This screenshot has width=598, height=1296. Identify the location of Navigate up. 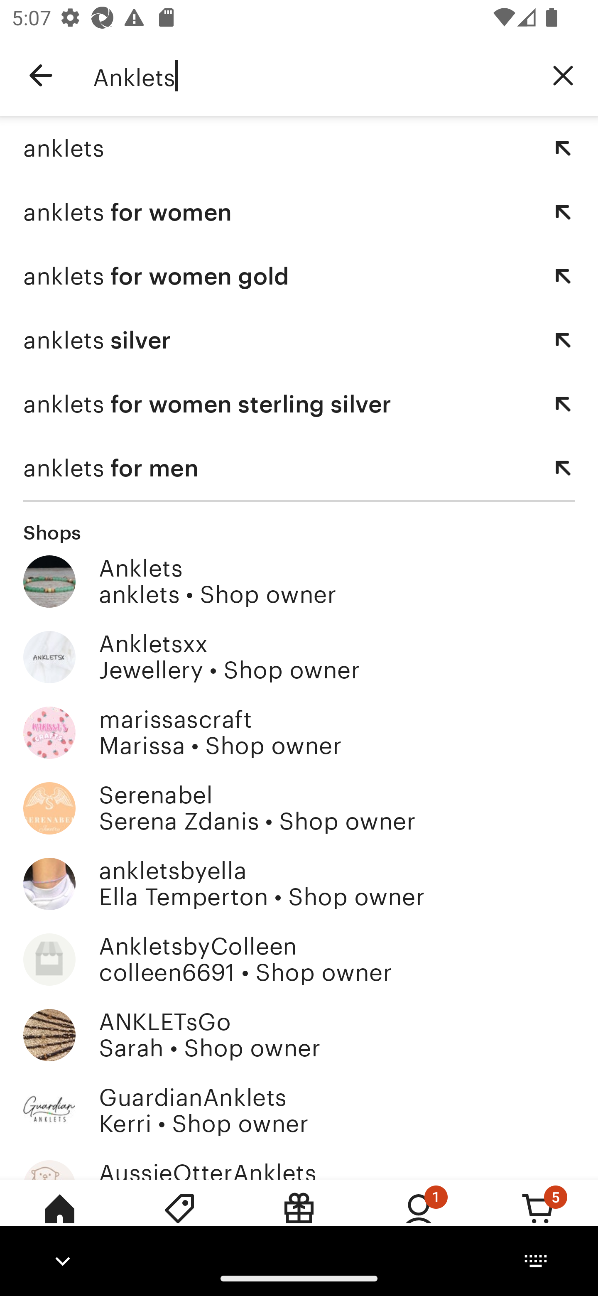
(41, 76).